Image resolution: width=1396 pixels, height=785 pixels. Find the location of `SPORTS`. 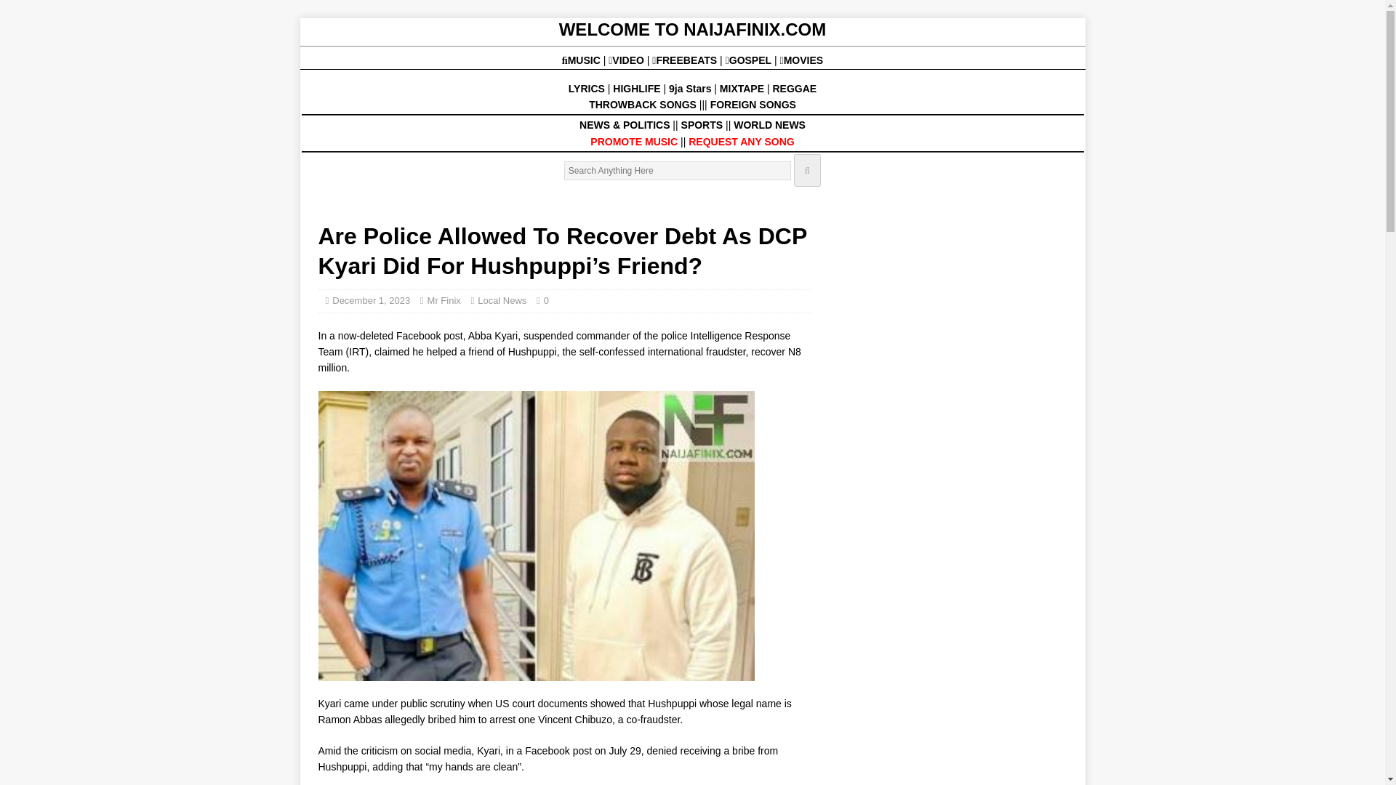

SPORTS is located at coordinates (702, 125).